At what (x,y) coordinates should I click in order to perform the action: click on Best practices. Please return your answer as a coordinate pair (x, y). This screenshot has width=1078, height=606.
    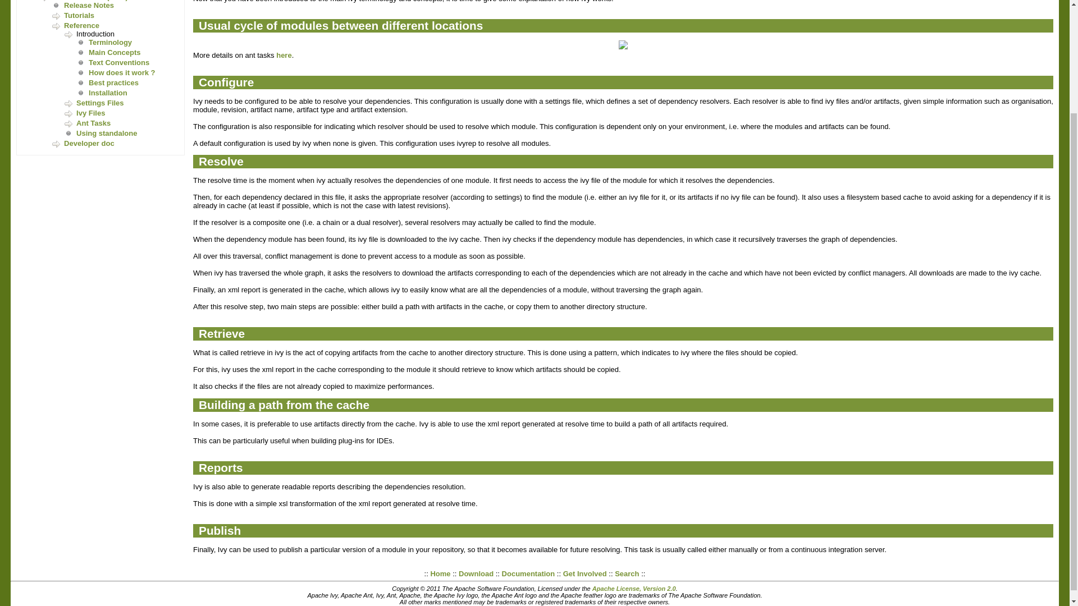
    Looking at the image, I should click on (113, 83).